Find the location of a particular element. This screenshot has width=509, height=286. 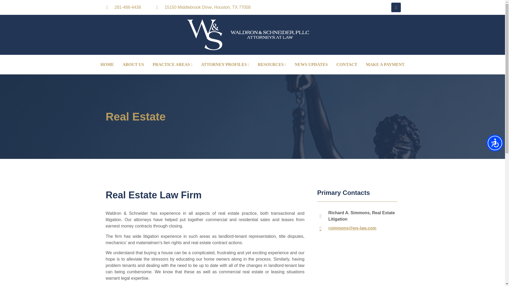

ABOUT US is located at coordinates (133, 65).